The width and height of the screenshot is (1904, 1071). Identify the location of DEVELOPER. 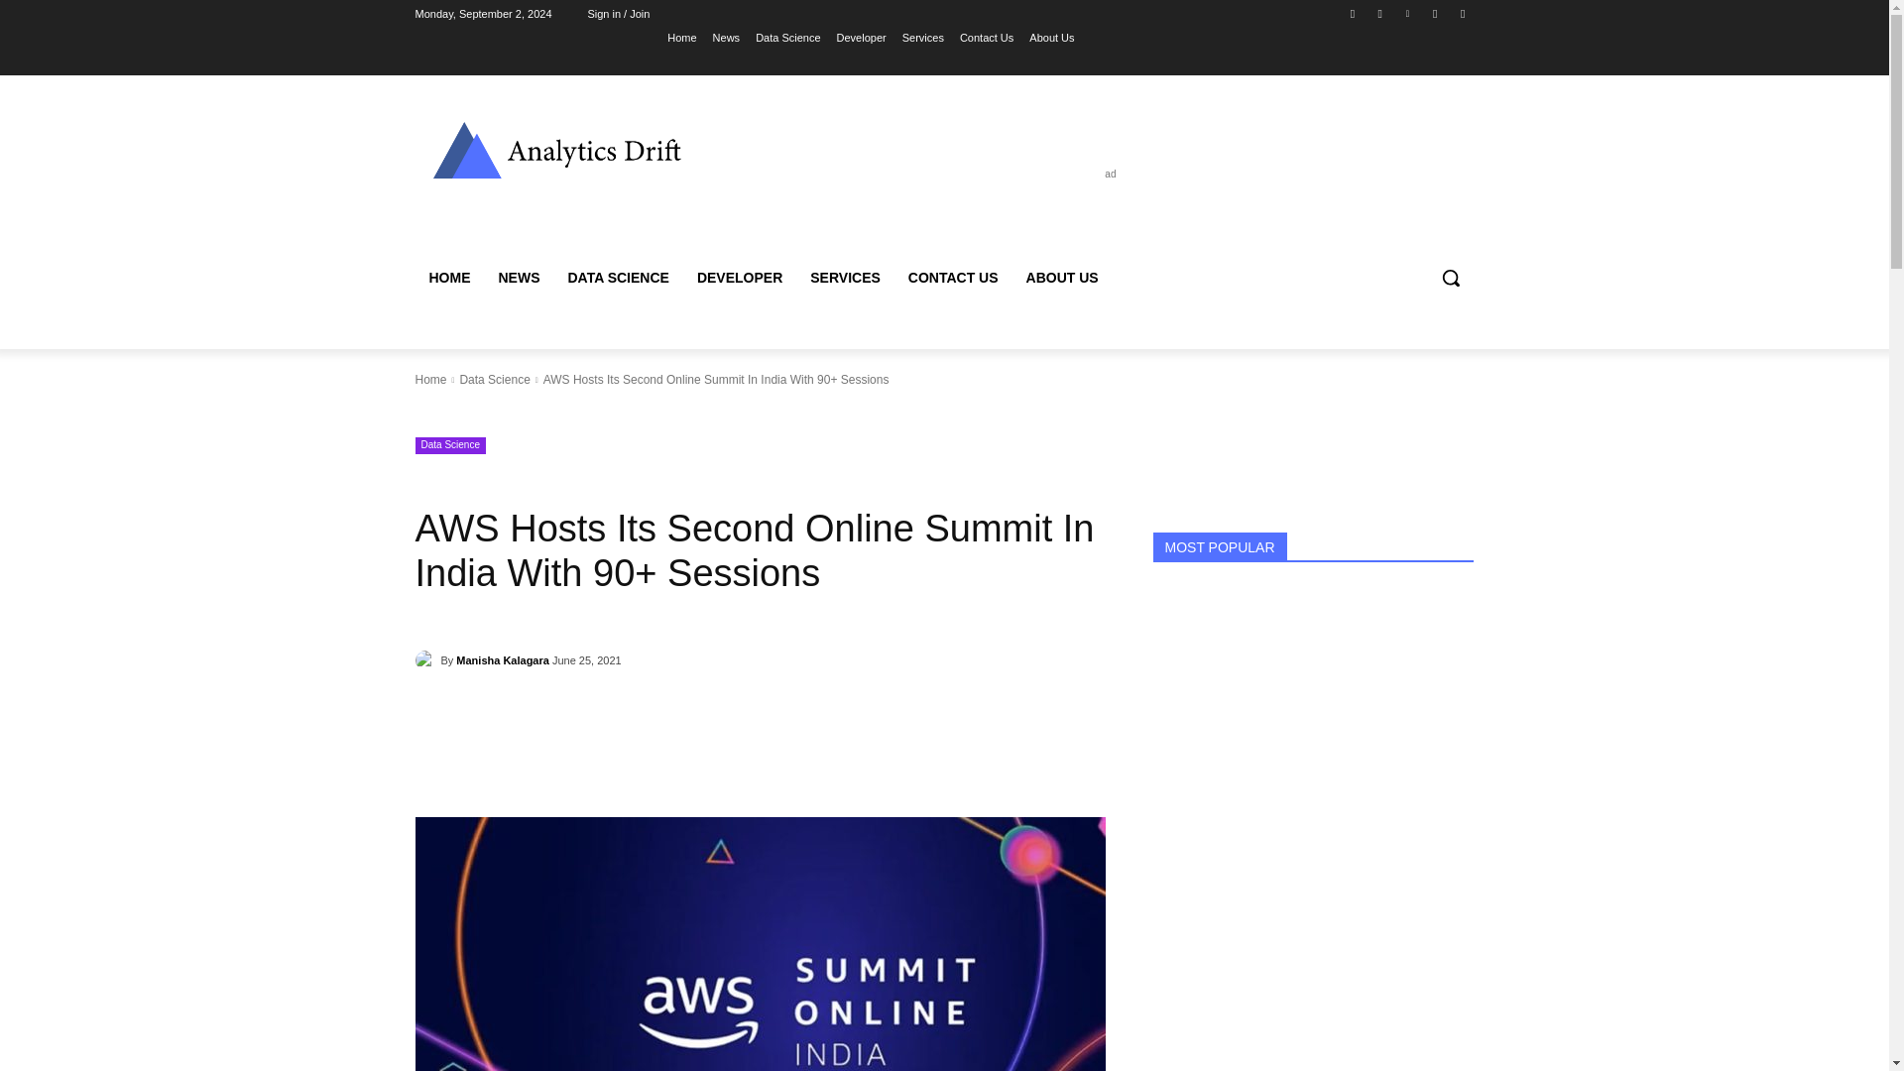
(740, 277).